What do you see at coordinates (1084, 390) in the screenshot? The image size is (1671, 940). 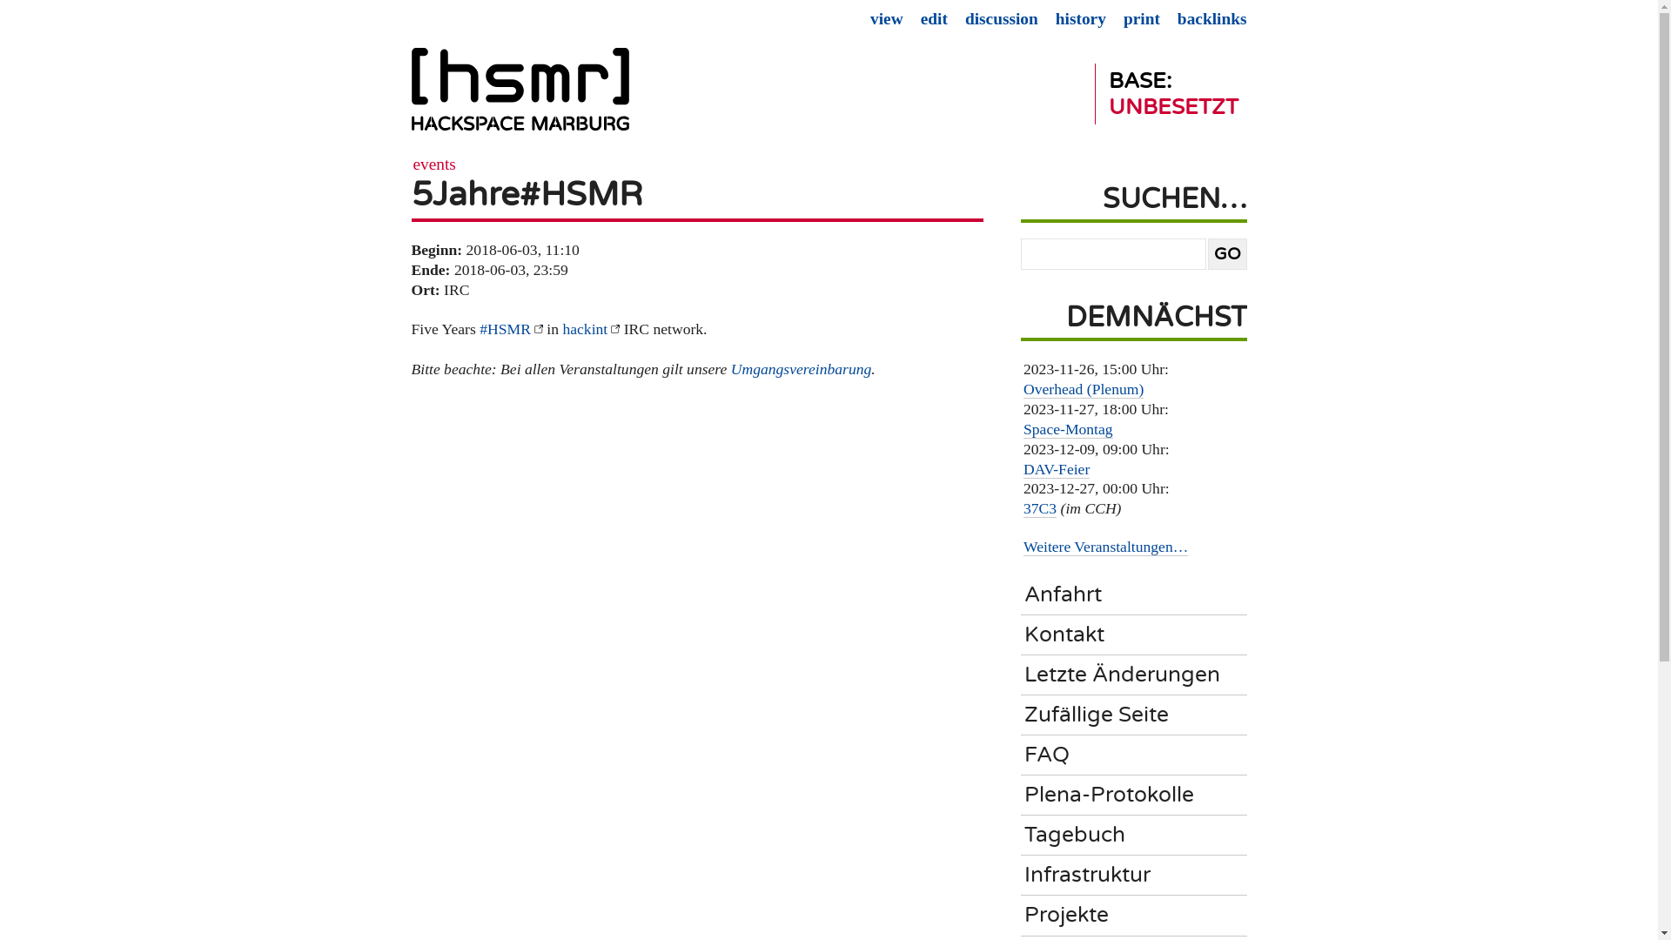 I see `Overhead (Plenum)` at bounding box center [1084, 390].